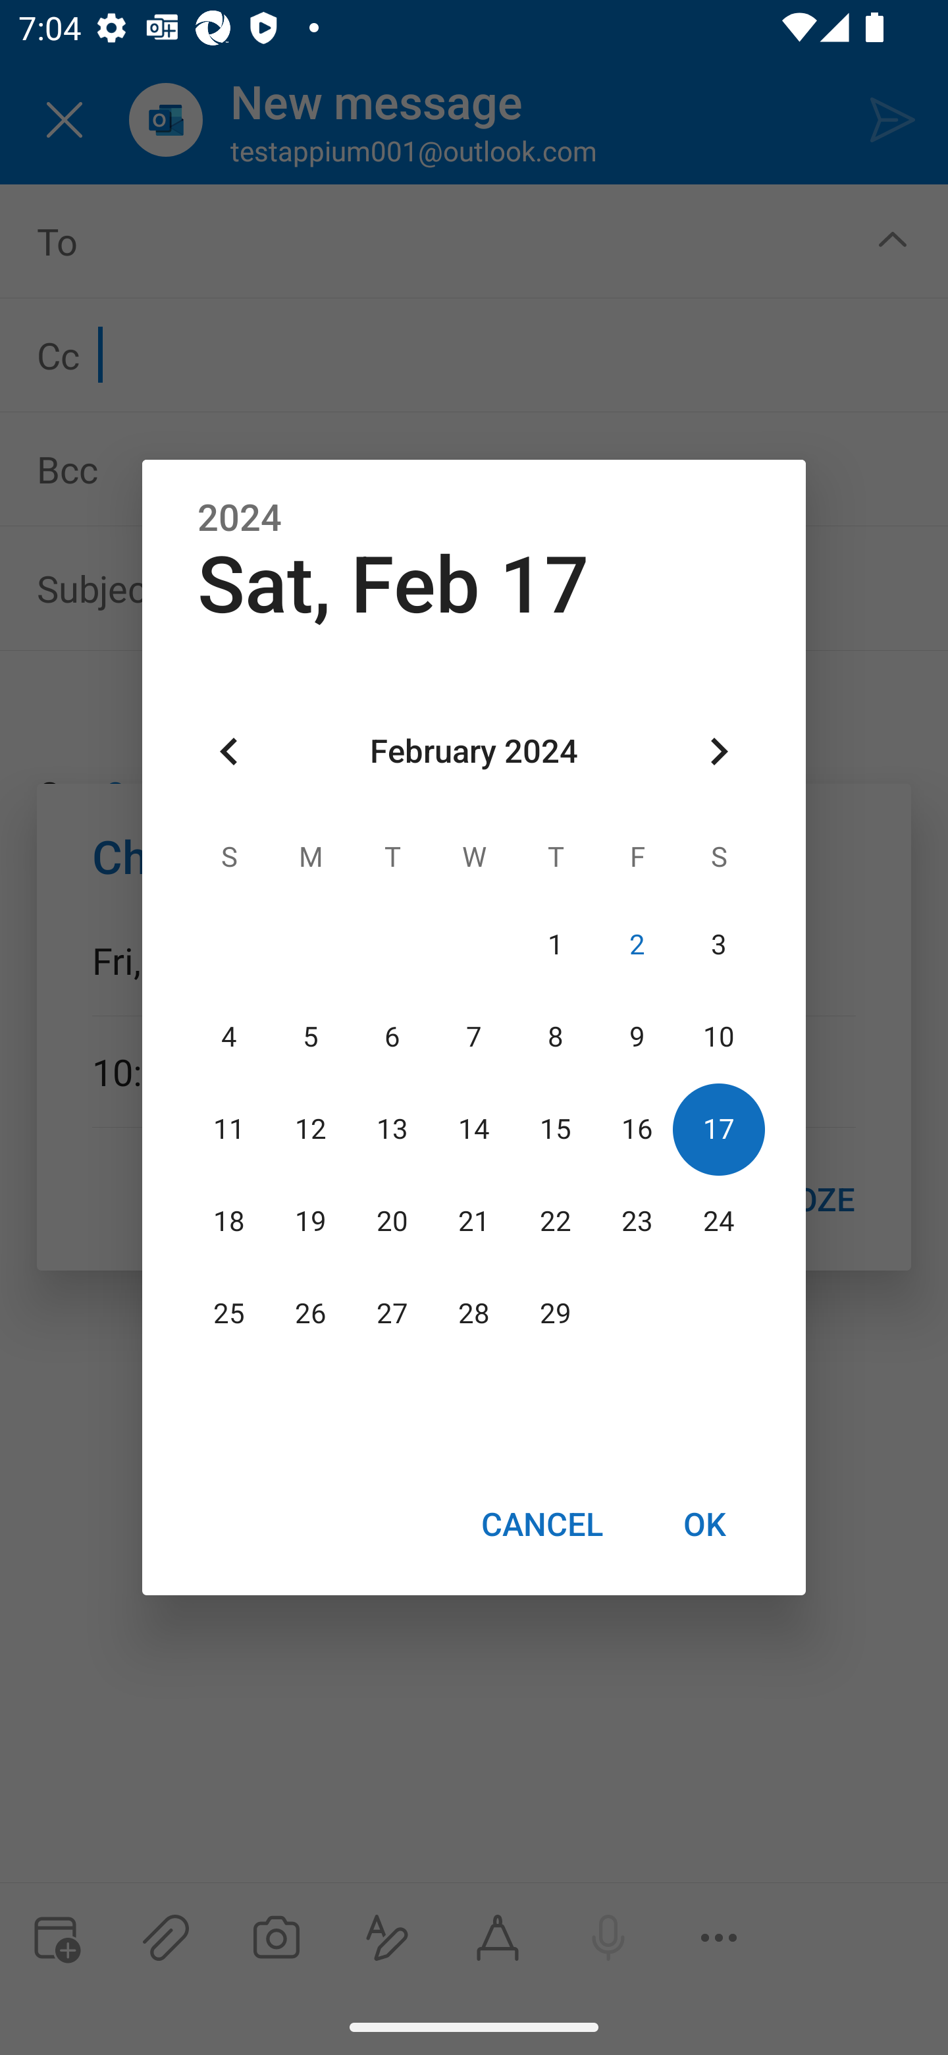  I want to click on 9 09 February 2024, so click(637, 1037).